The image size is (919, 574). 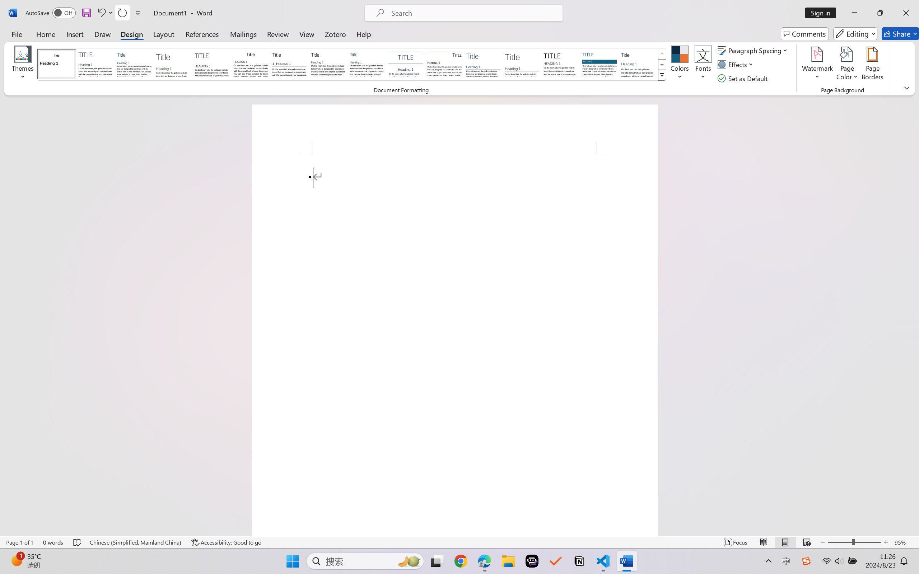 I want to click on Shaded, so click(x=599, y=64).